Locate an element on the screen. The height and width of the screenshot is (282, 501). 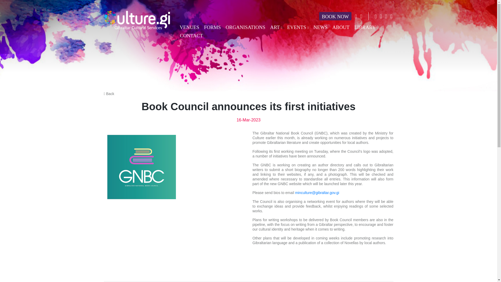
BOOK NOW is located at coordinates (335, 16).